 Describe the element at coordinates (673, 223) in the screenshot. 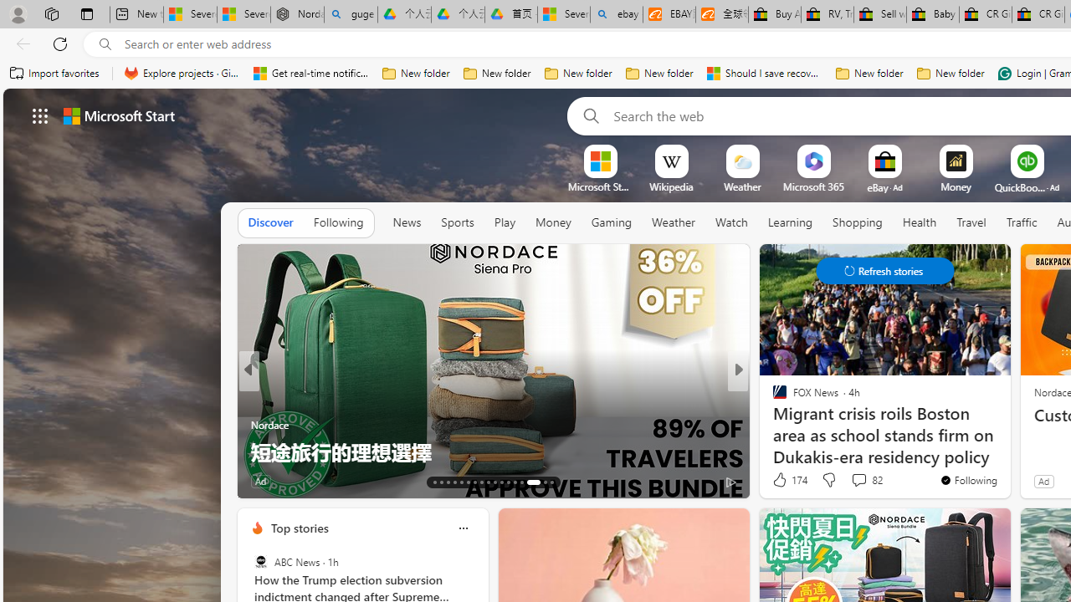

I see `Weather` at that location.